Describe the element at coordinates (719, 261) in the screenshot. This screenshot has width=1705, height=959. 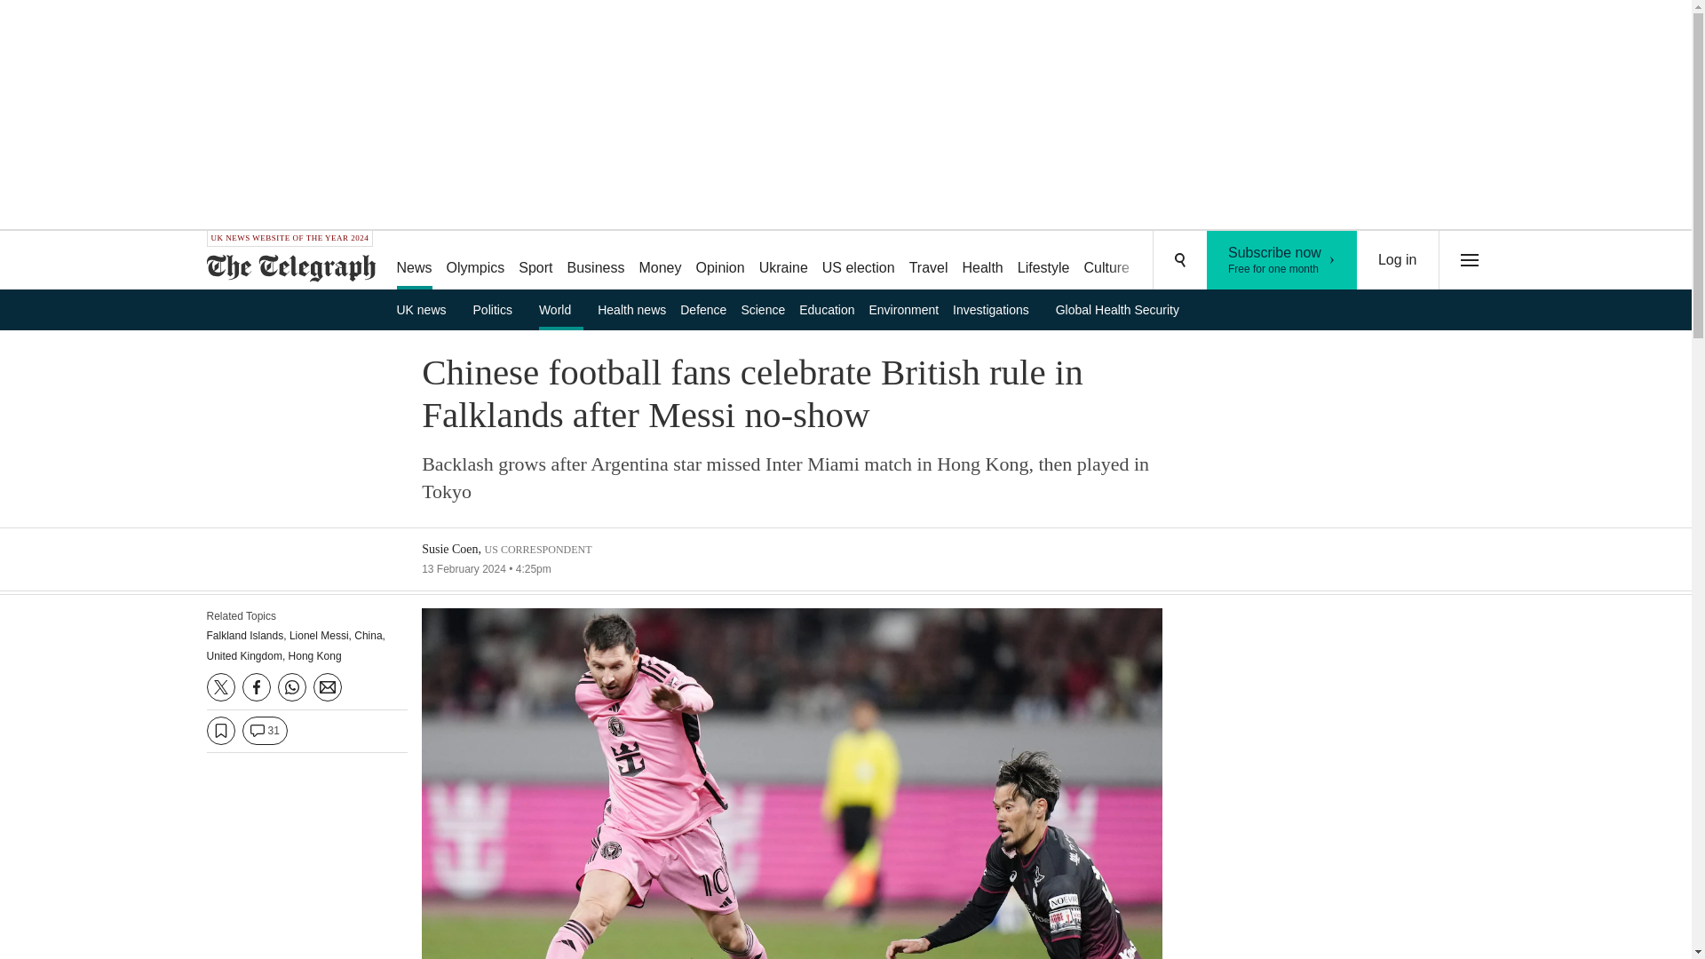
I see `Opinion` at that location.